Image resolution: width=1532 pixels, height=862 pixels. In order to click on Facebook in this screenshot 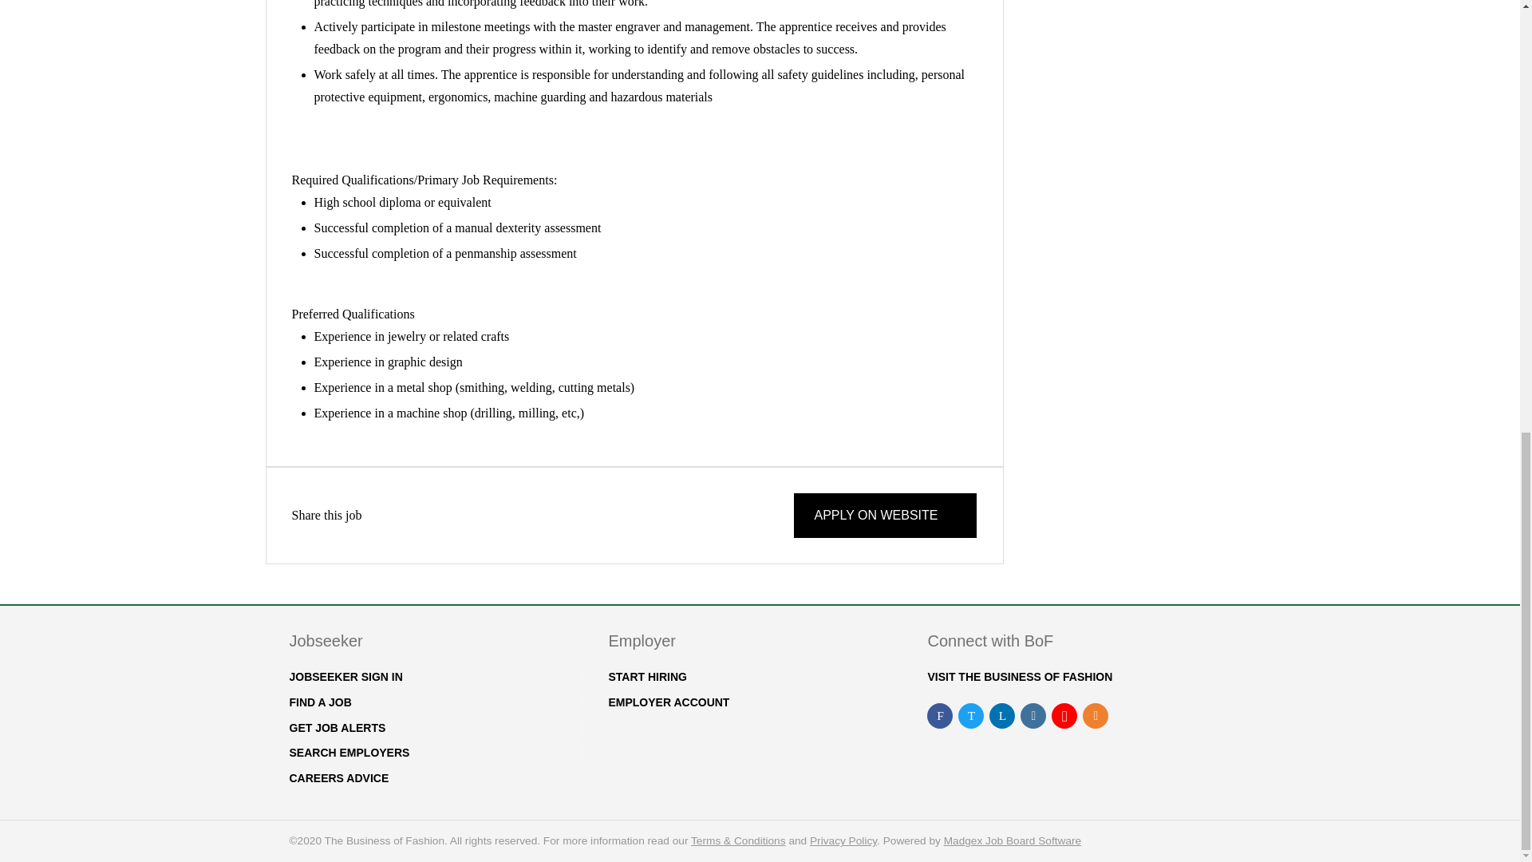, I will do `click(372, 516)`.